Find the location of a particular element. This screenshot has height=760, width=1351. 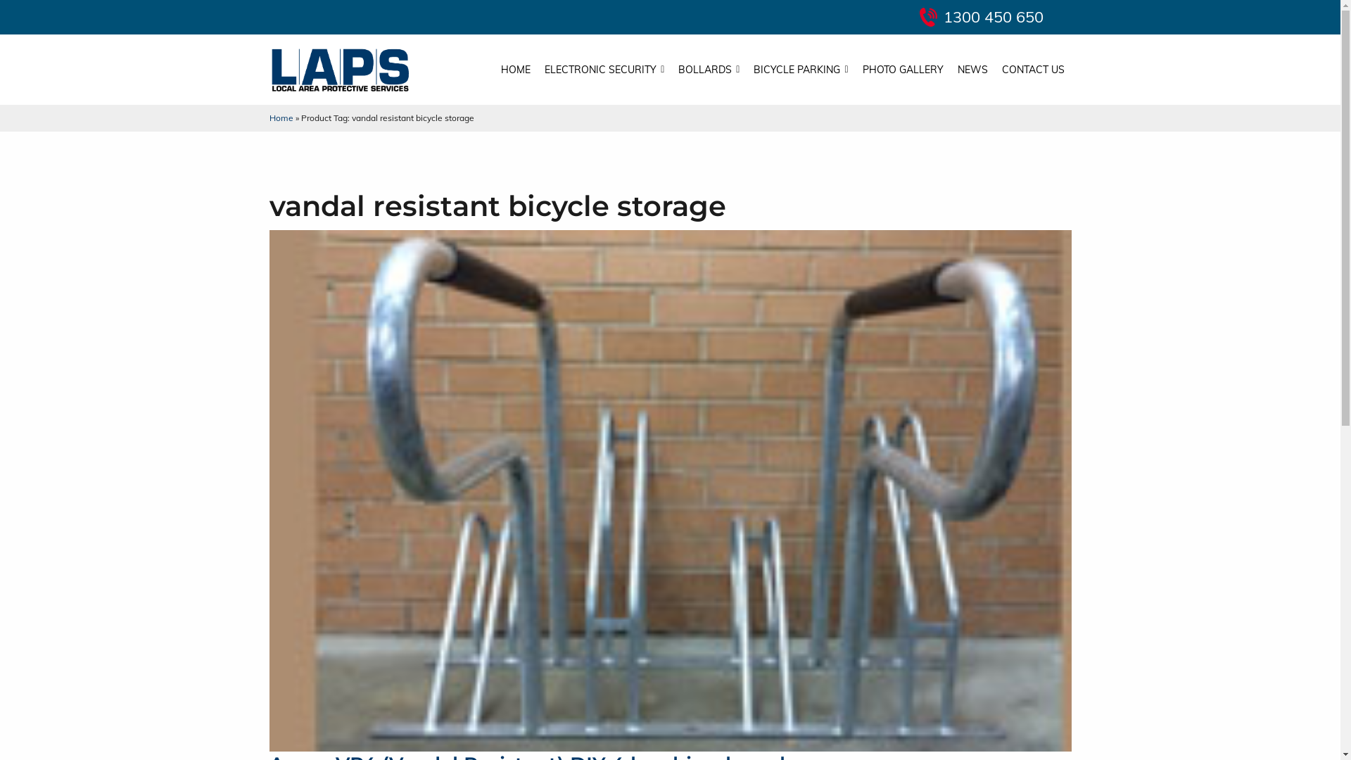

1300 450 650 is located at coordinates (993, 17).